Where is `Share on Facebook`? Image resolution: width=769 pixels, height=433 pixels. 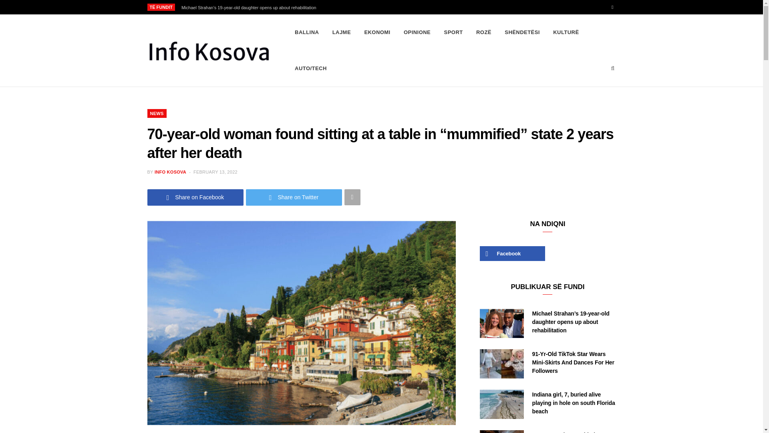
Share on Facebook is located at coordinates (195, 197).